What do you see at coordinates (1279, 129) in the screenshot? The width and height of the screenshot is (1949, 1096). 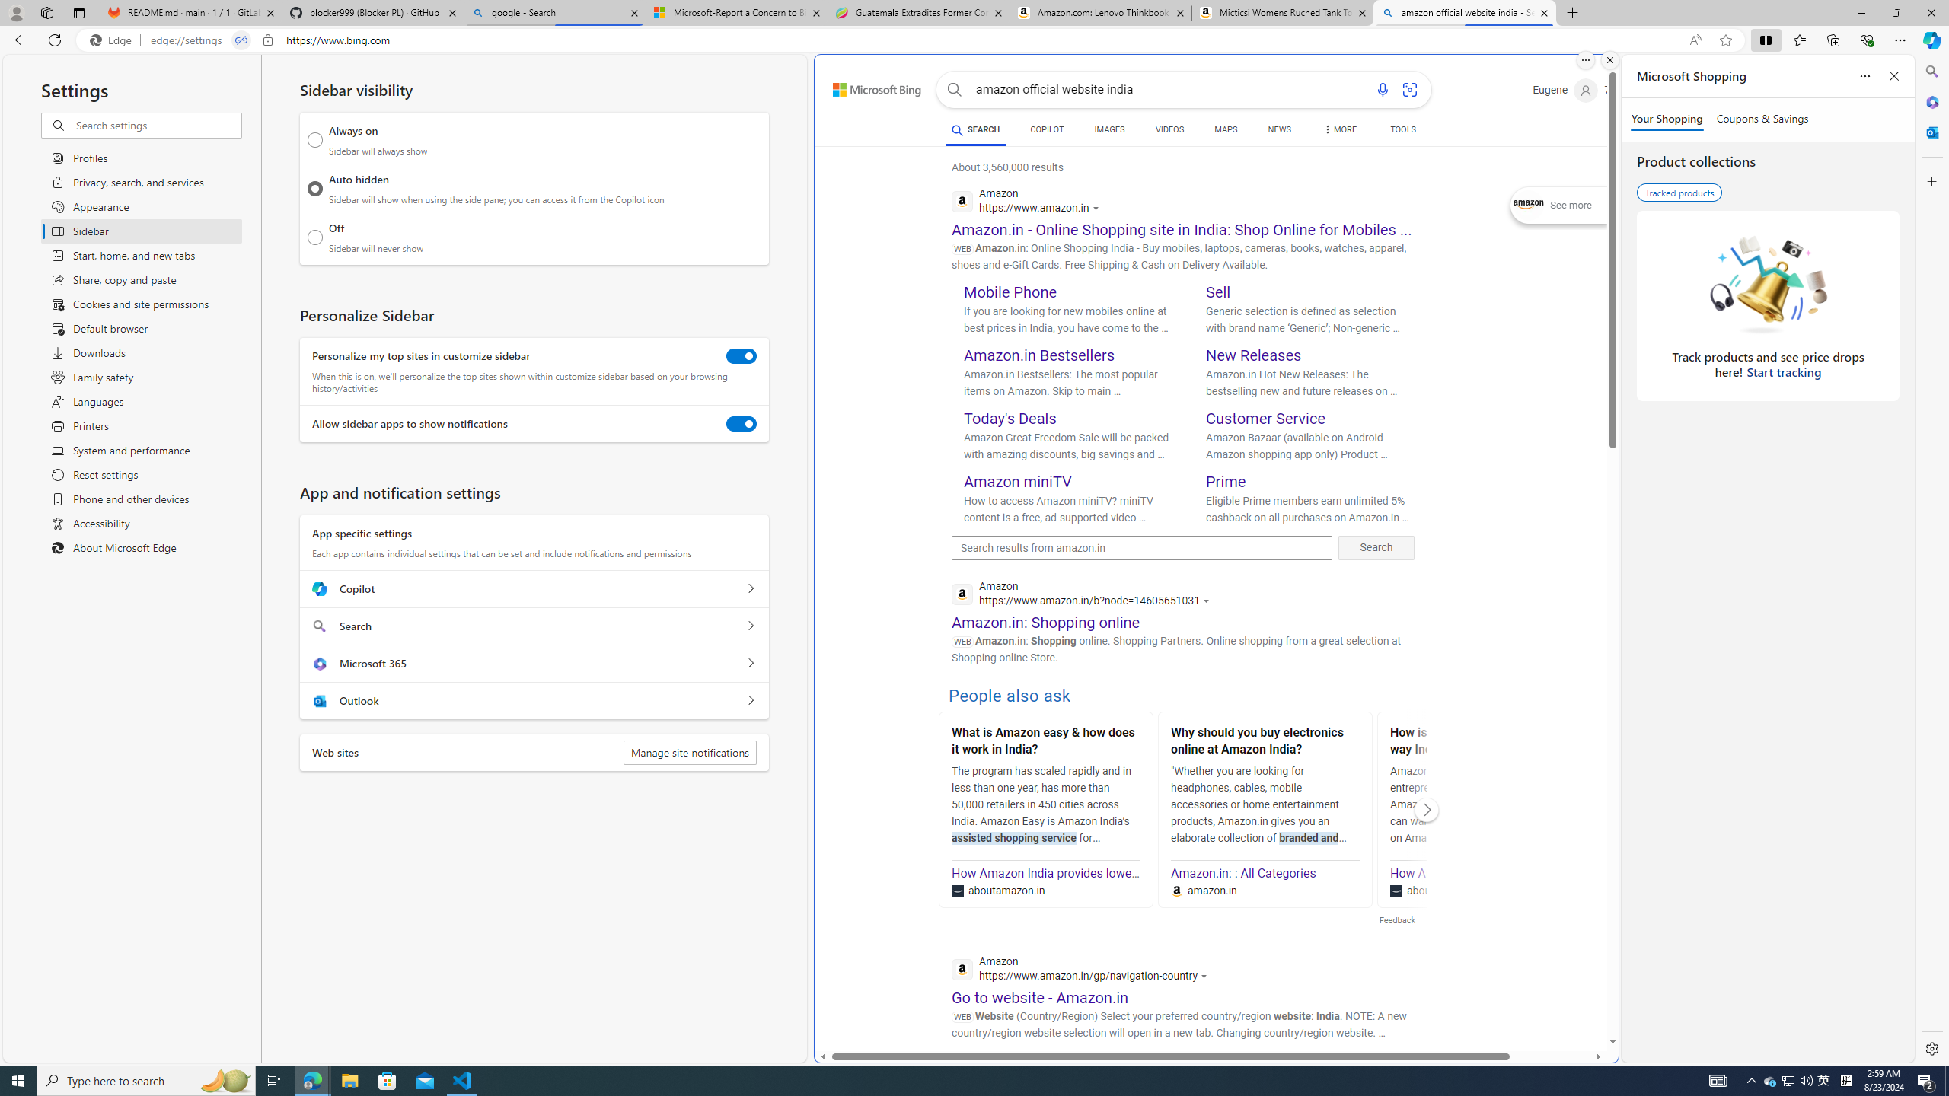 I see `NEWS` at bounding box center [1279, 129].